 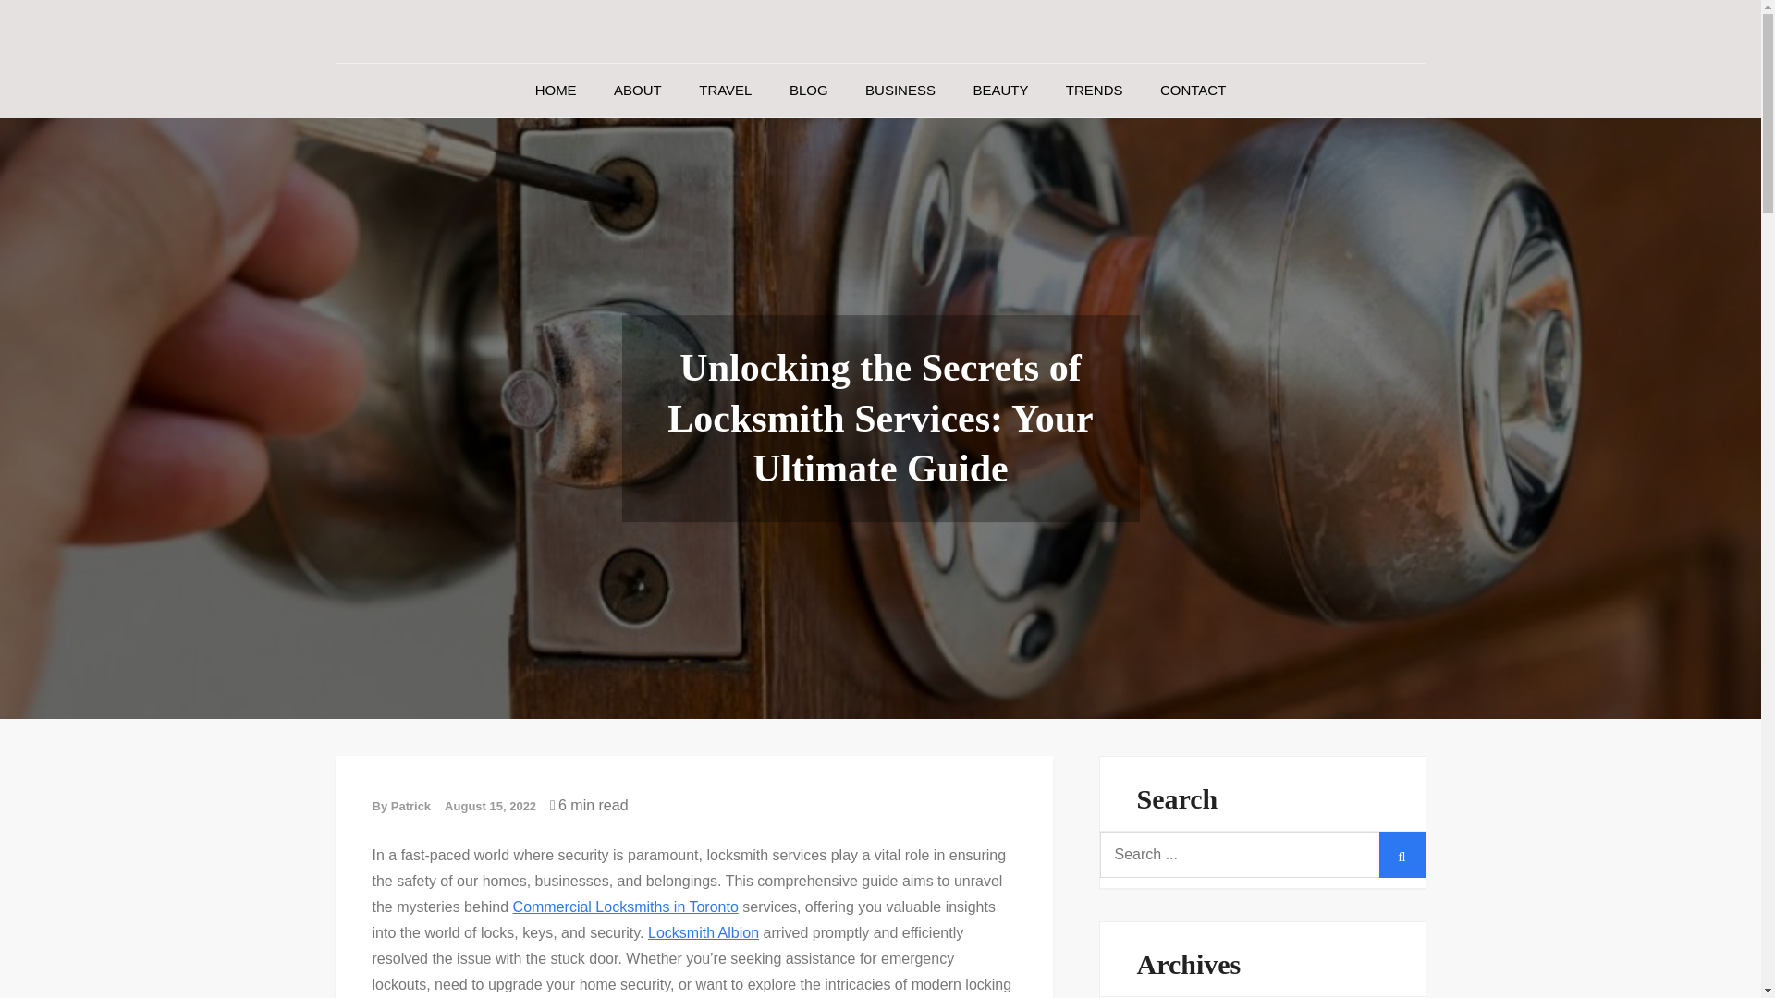 What do you see at coordinates (808, 91) in the screenshot?
I see `BLOG` at bounding box center [808, 91].